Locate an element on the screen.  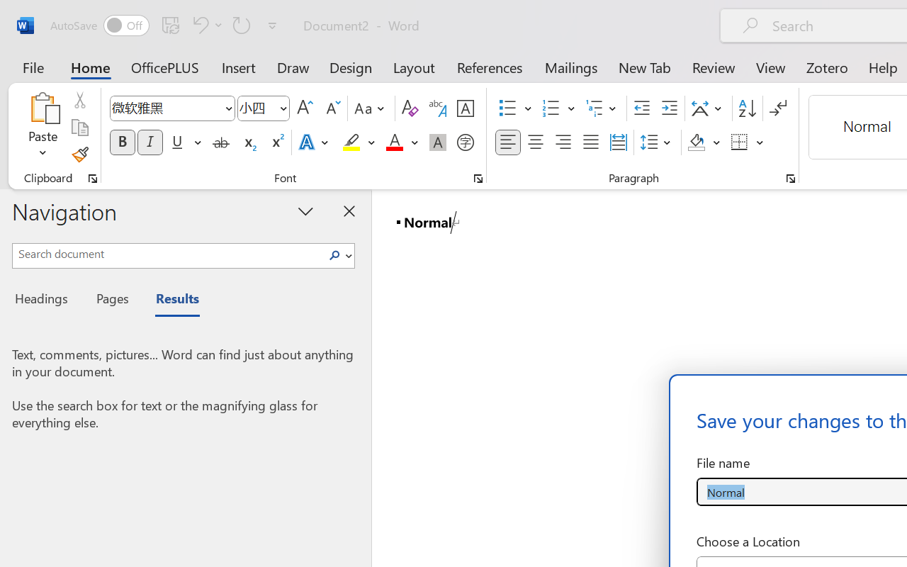
Undo Style is located at coordinates (205, 25).